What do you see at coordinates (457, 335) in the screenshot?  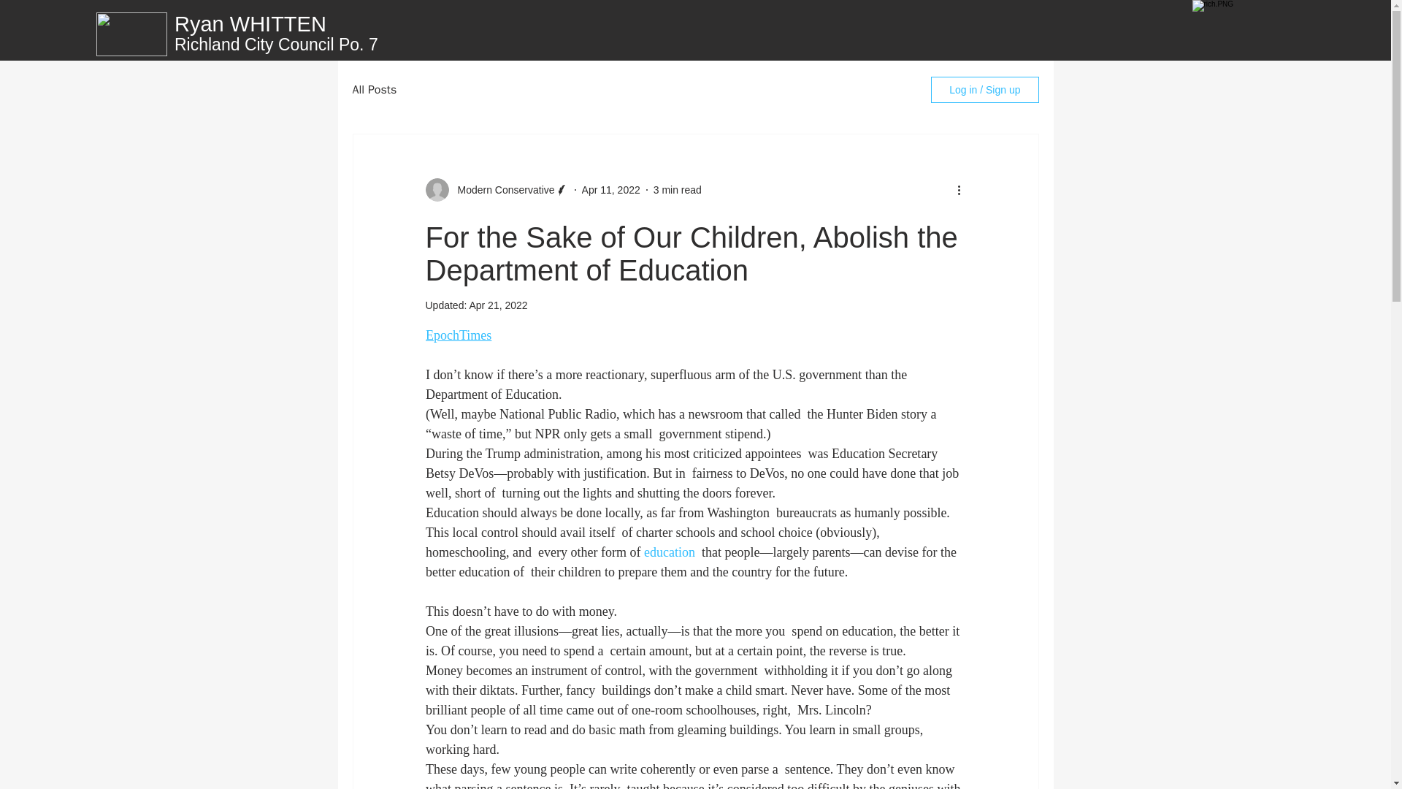 I see `EpochTimes` at bounding box center [457, 335].